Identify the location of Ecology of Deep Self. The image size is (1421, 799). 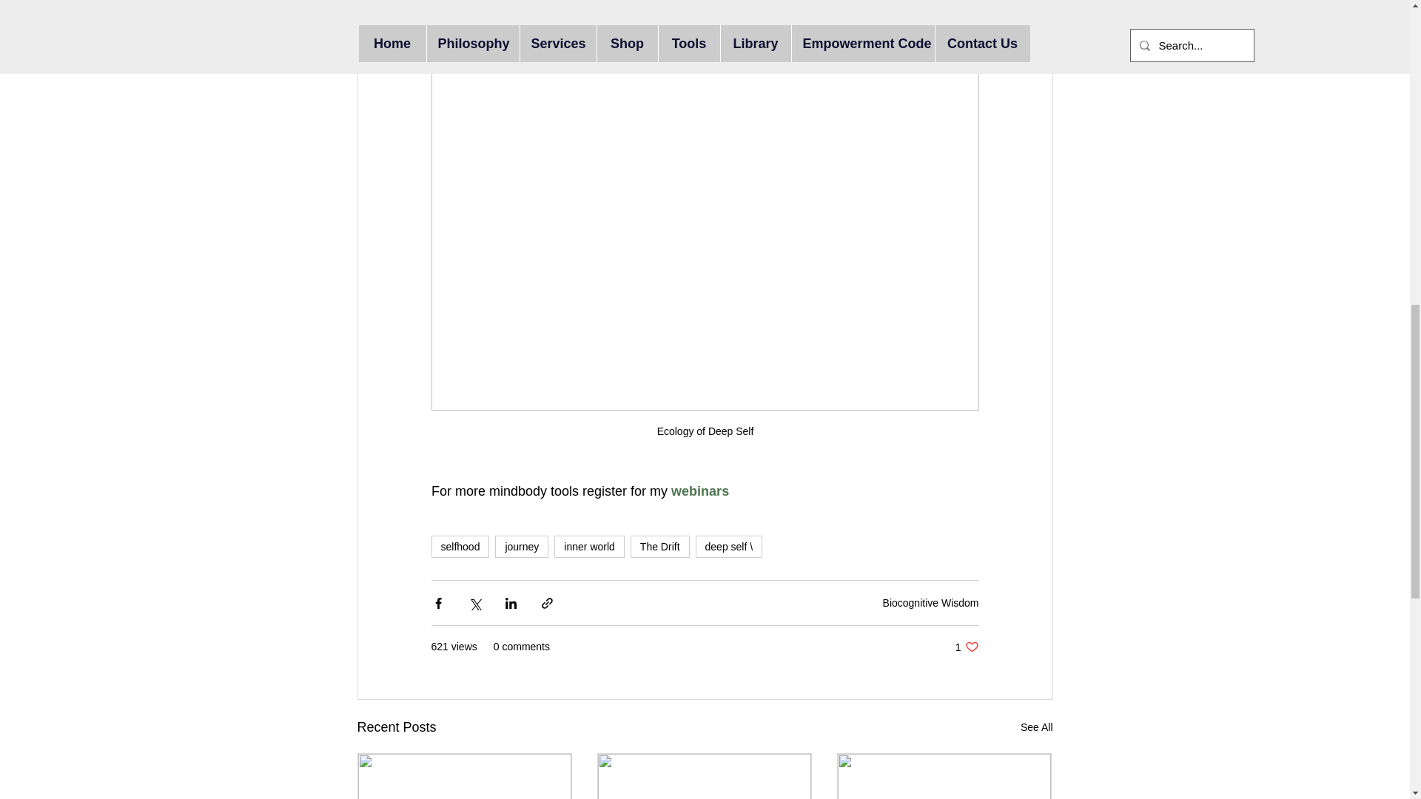
(521, 546).